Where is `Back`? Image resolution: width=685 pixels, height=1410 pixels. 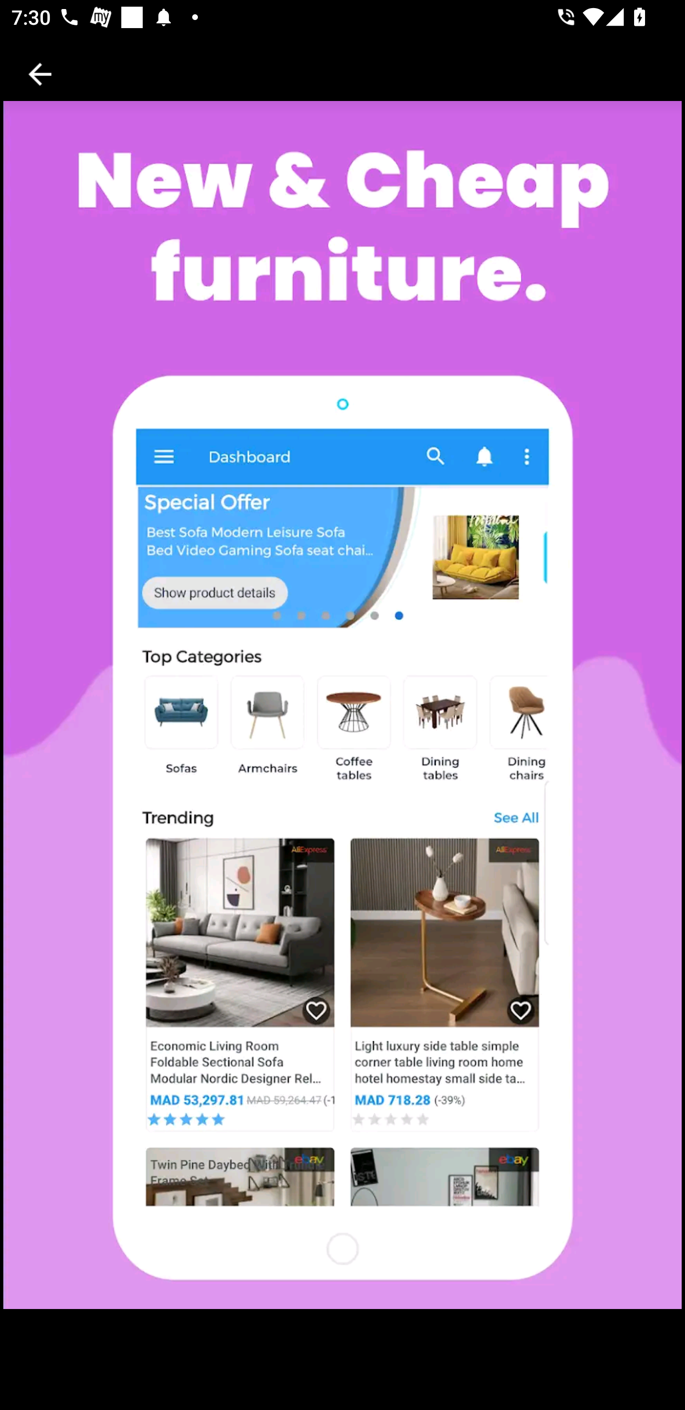
Back is located at coordinates (40, 74).